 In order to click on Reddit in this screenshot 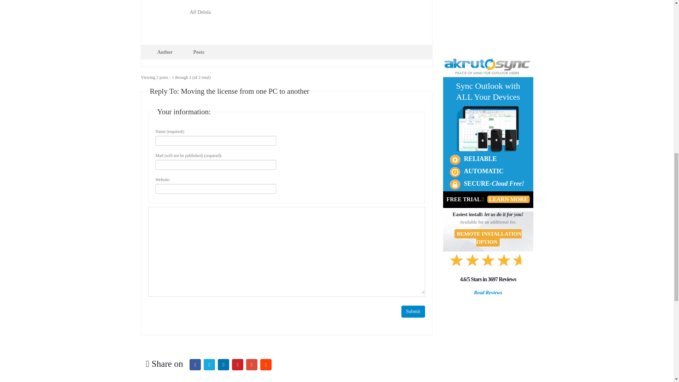, I will do `click(266, 364)`.